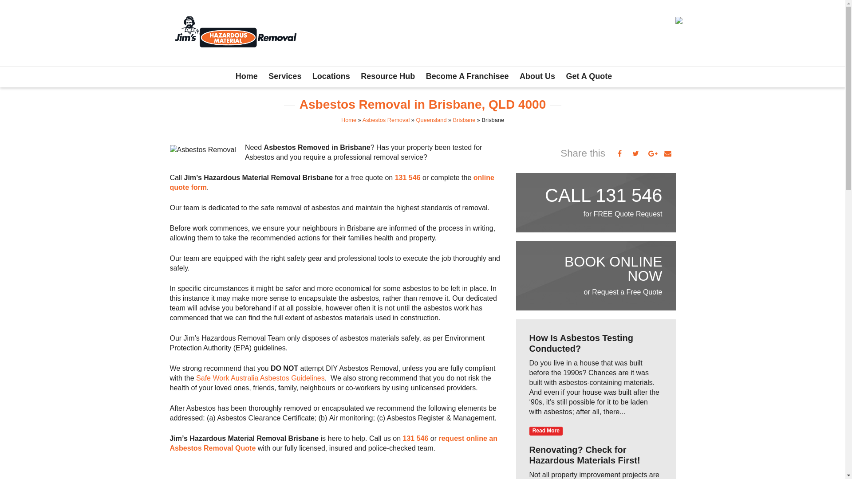 The width and height of the screenshot is (852, 479). I want to click on Share this on Facebook, so click(619, 153).